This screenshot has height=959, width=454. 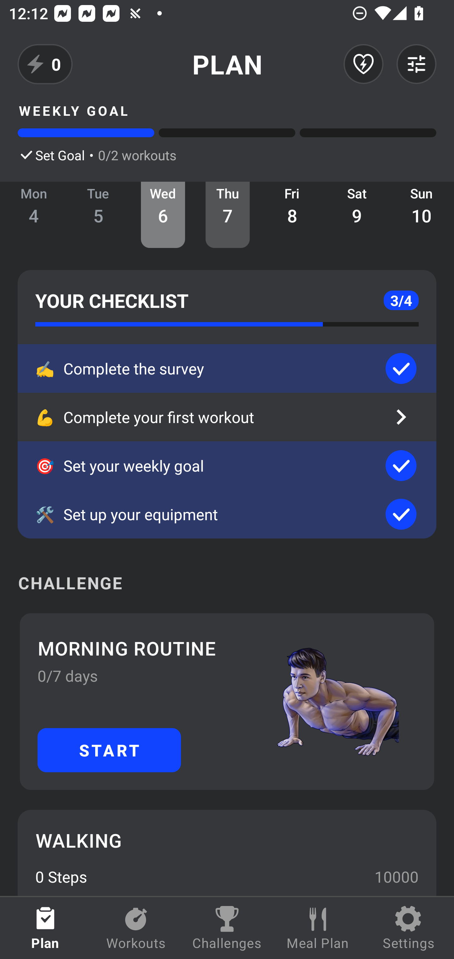 I want to click on  Challenges , so click(x=227, y=928).